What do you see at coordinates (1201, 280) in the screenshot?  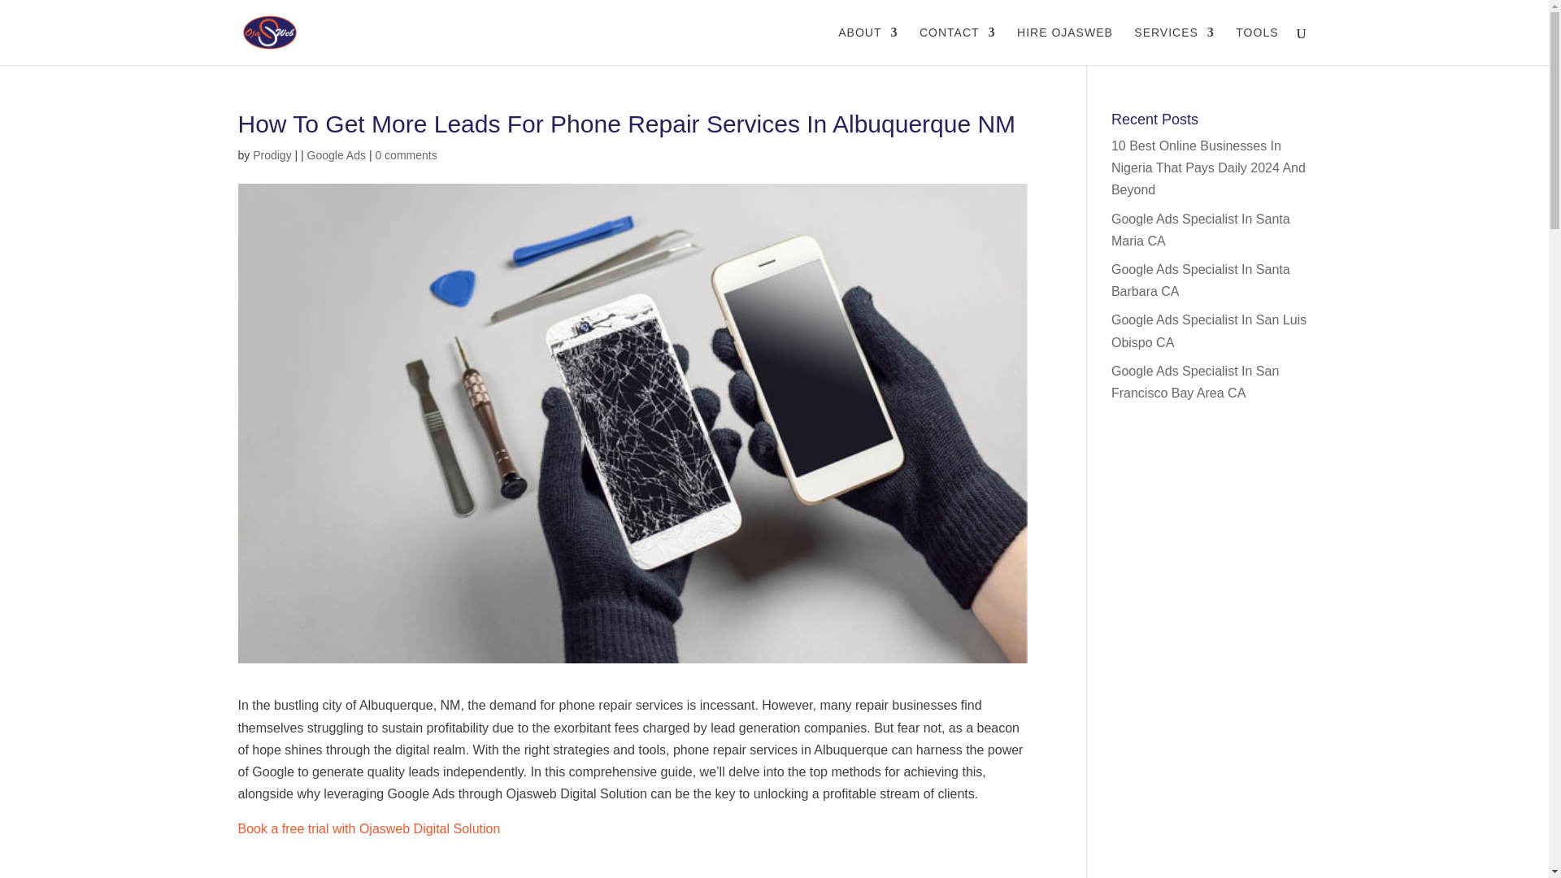 I see `Google Ads Specialist In Santa Barbara CA` at bounding box center [1201, 280].